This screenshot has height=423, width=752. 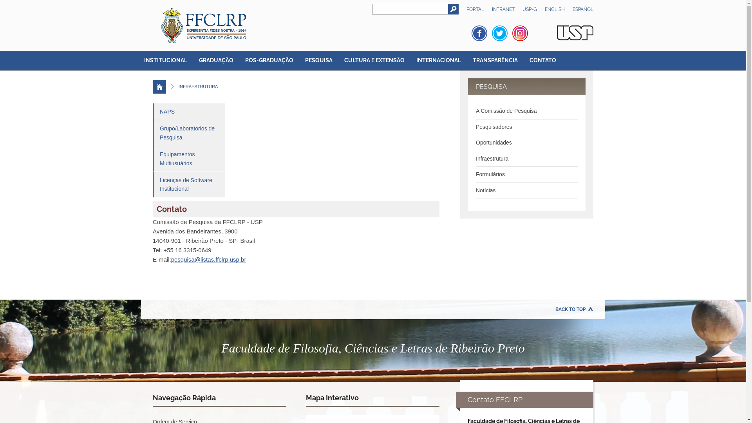 I want to click on INSTITUCIONAL, so click(x=165, y=61).